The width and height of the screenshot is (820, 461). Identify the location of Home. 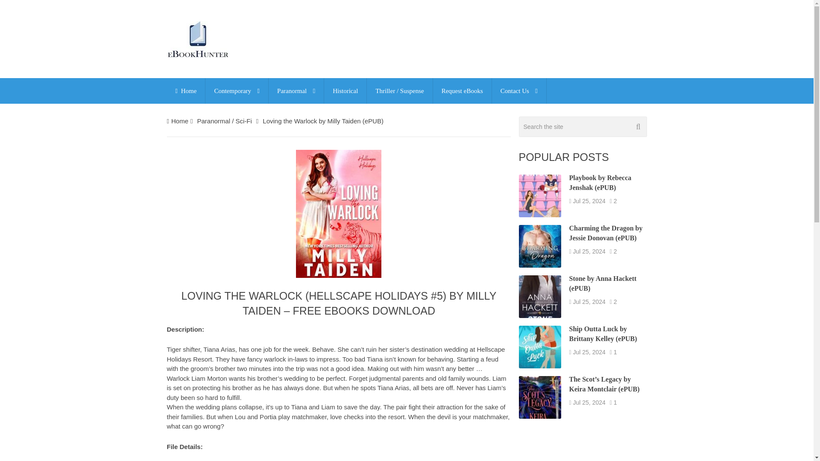
(180, 121).